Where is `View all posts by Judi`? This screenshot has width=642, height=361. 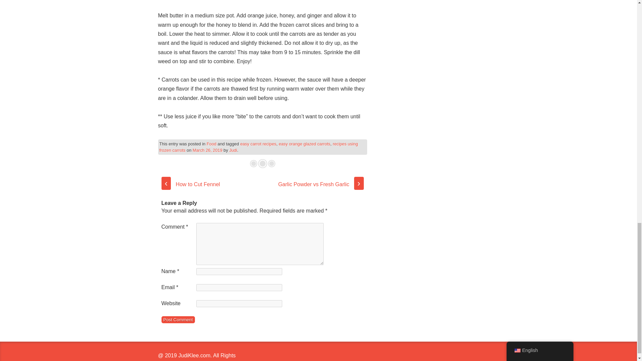
View all posts by Judi is located at coordinates (233, 150).